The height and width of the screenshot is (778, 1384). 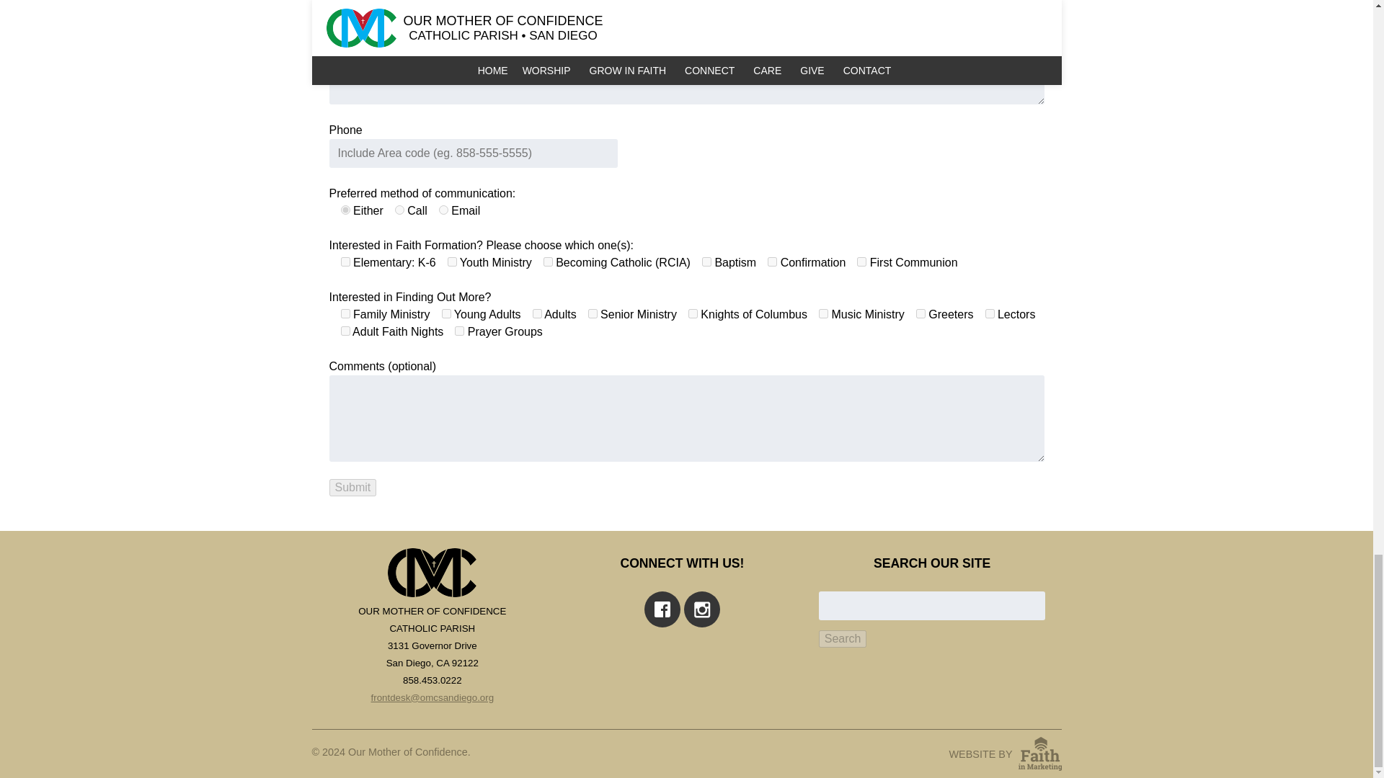 What do you see at coordinates (823, 313) in the screenshot?
I see `Music Ministry` at bounding box center [823, 313].